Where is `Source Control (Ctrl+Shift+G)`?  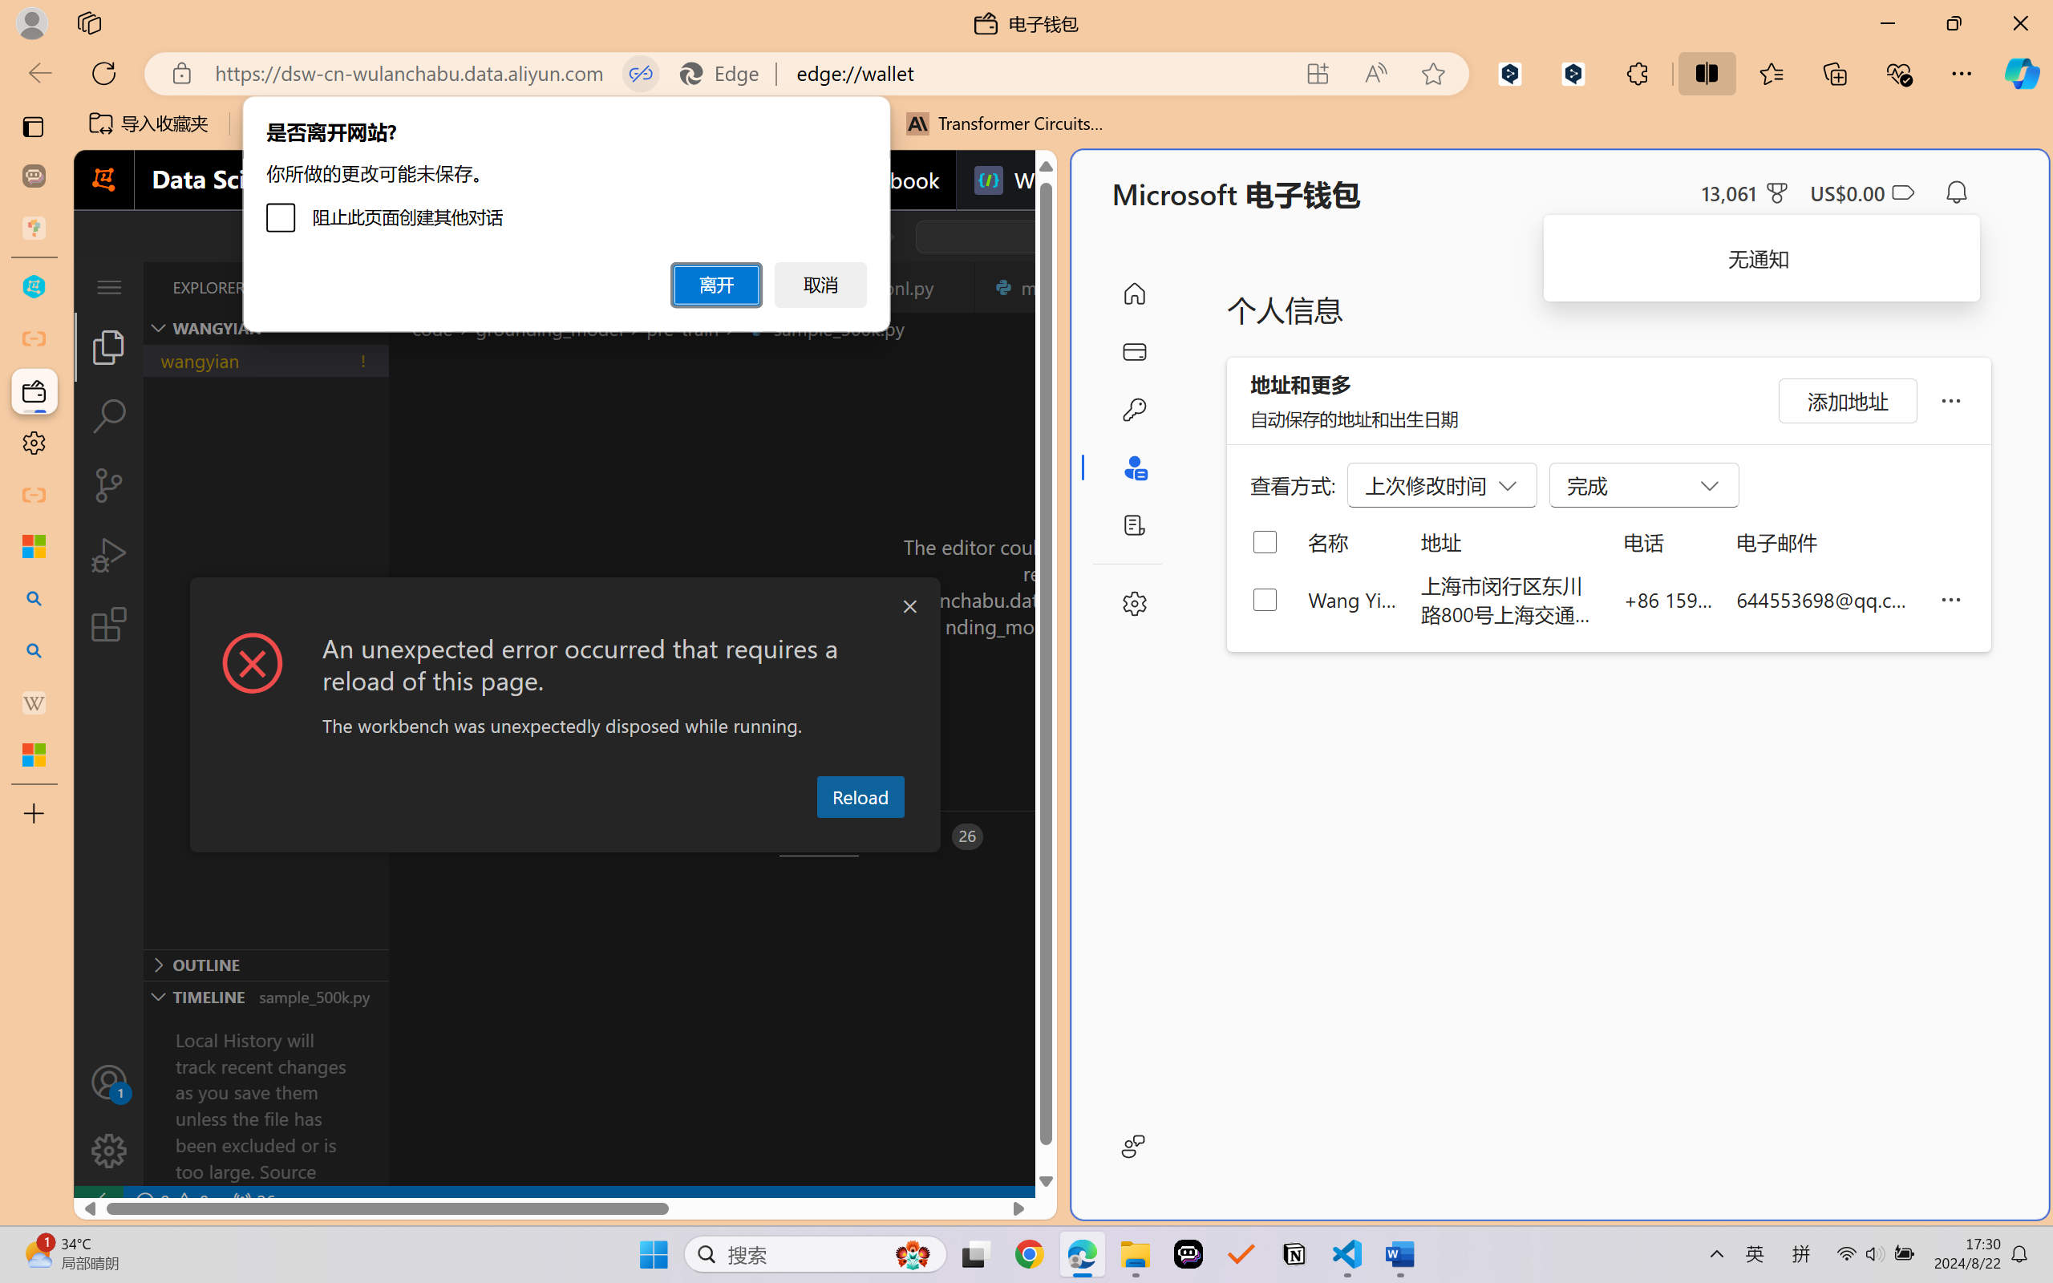
Source Control (Ctrl+Shift+G) is located at coordinates (109, 485).